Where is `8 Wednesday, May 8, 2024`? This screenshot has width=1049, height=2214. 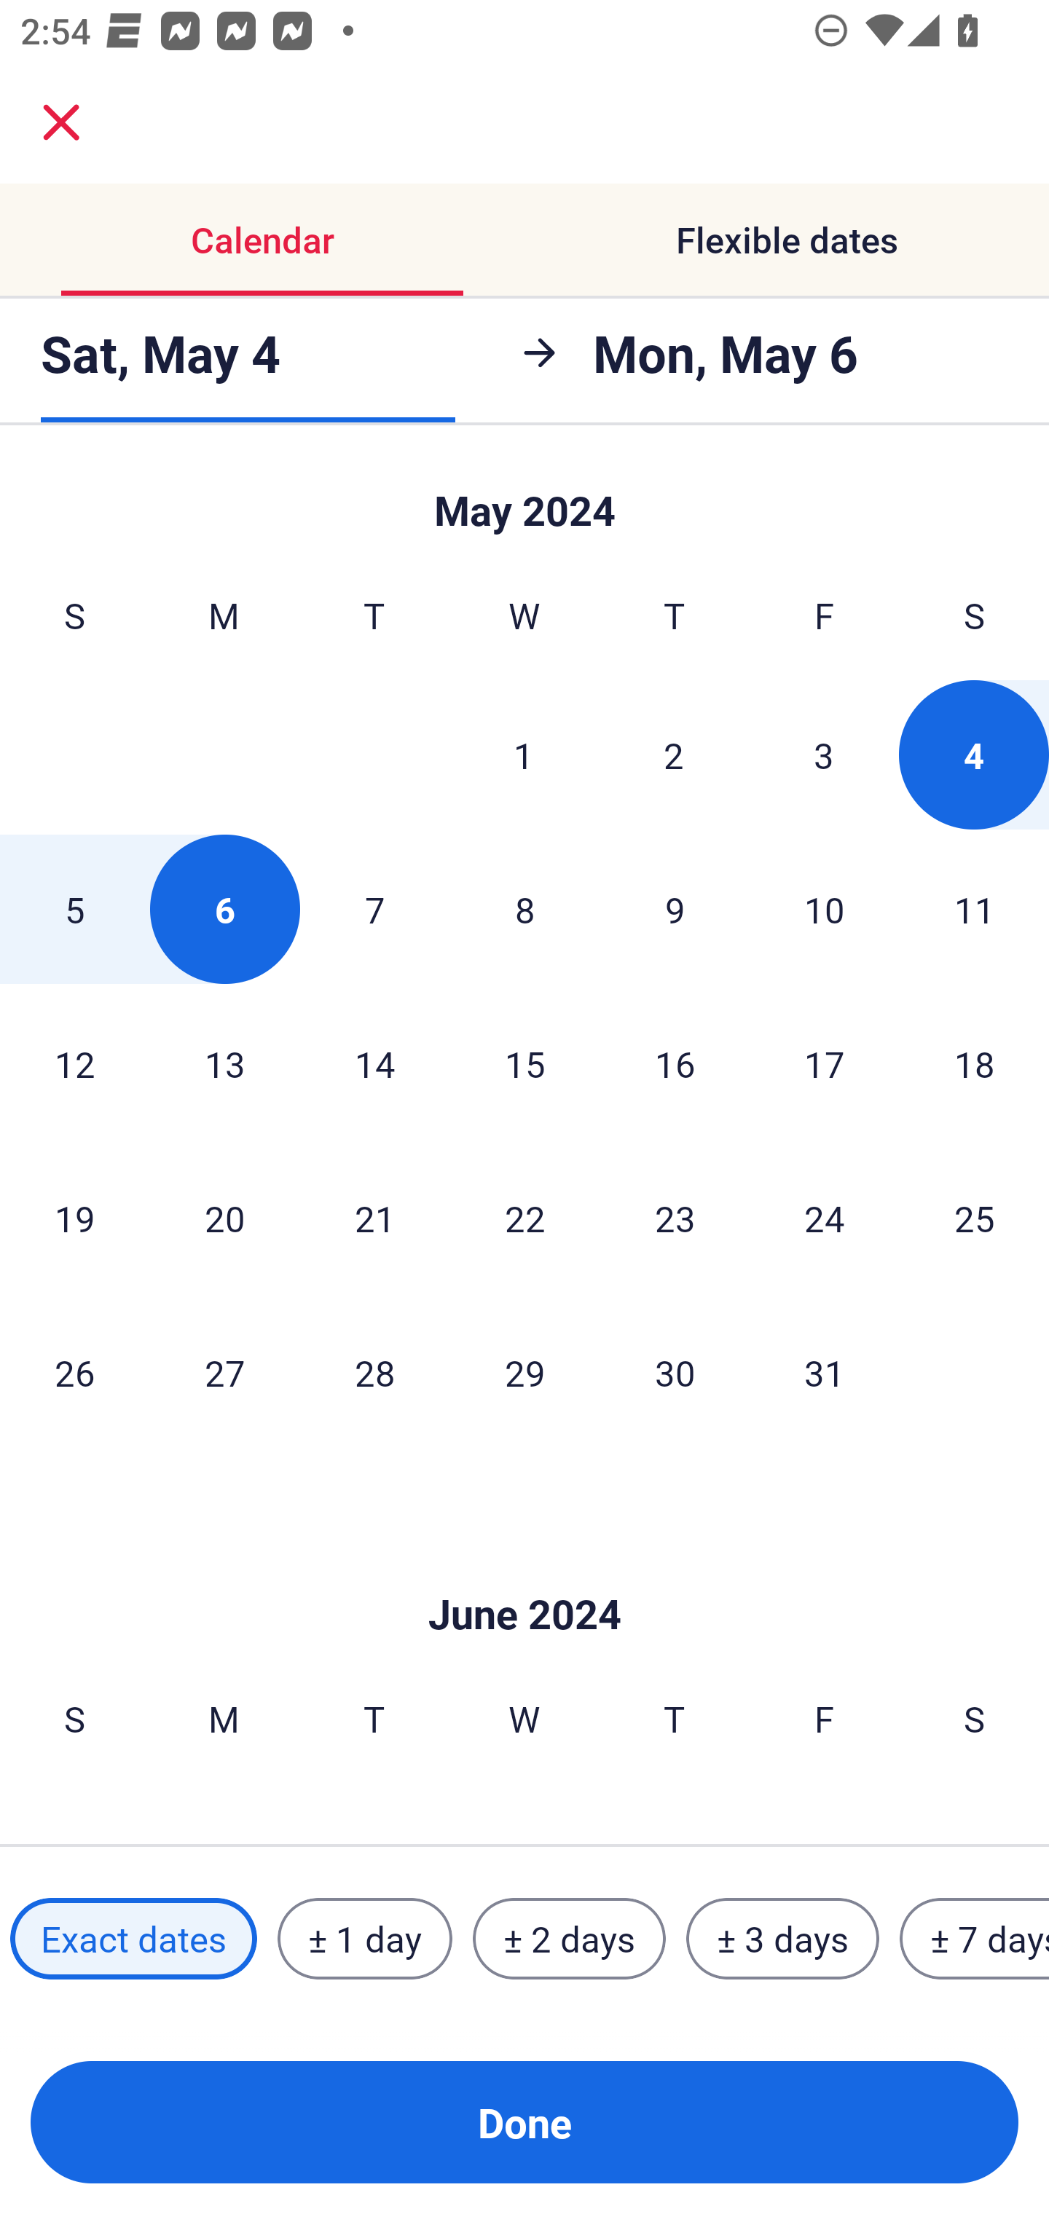
8 Wednesday, May 8, 2024 is located at coordinates (524, 909).